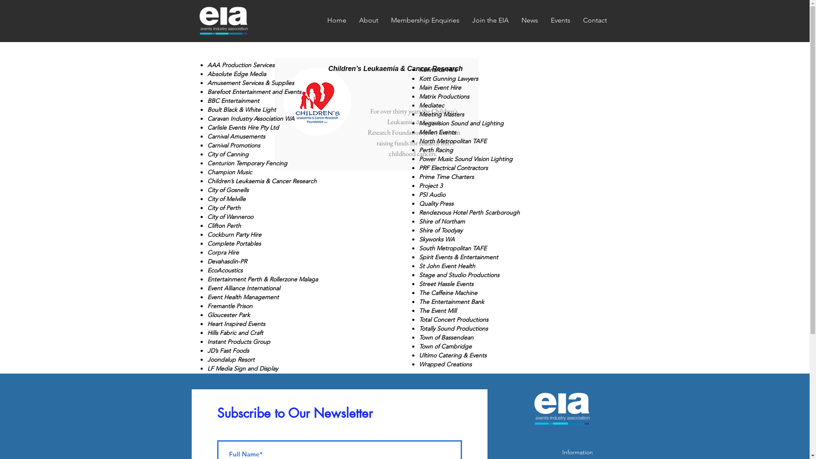  Describe the element at coordinates (251, 83) in the screenshot. I see `Amusement Services & Supplies` at that location.